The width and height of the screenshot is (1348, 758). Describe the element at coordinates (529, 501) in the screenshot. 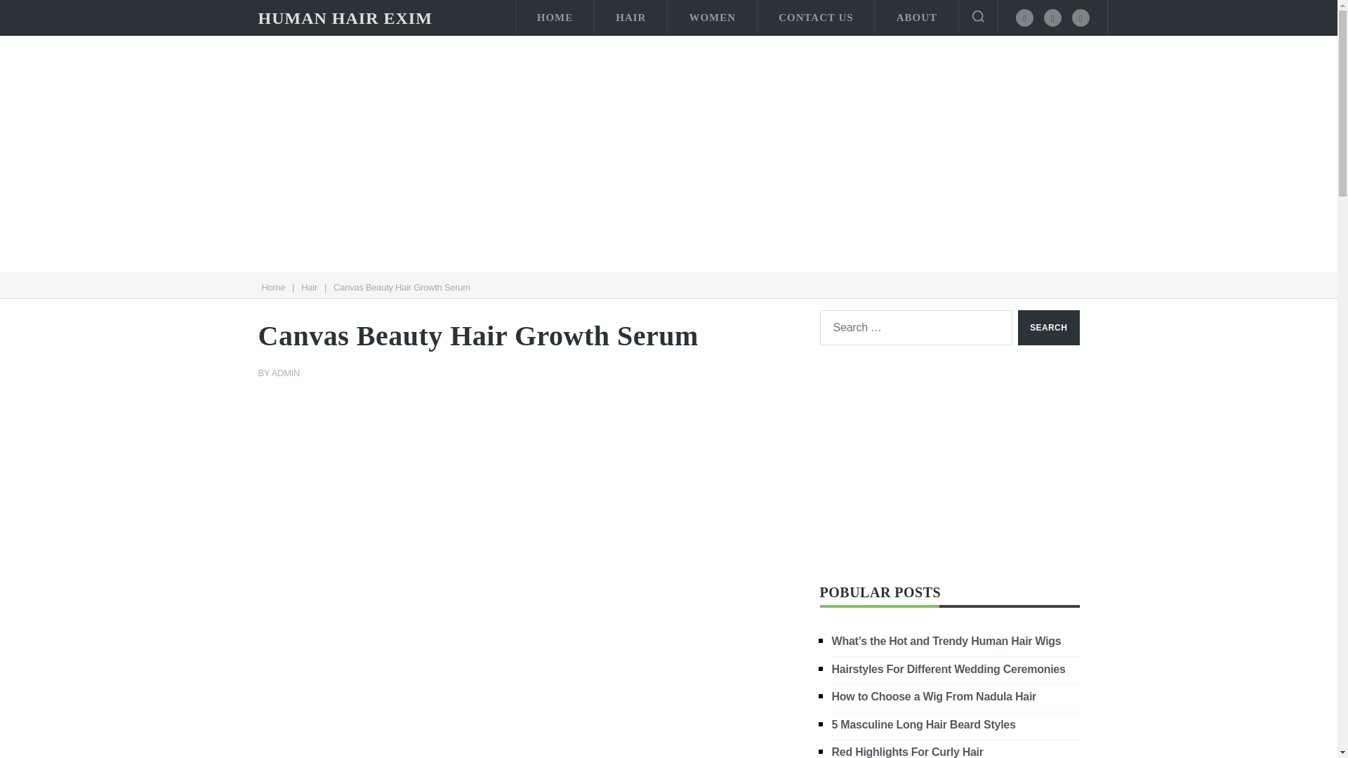

I see `Advertisement` at that location.